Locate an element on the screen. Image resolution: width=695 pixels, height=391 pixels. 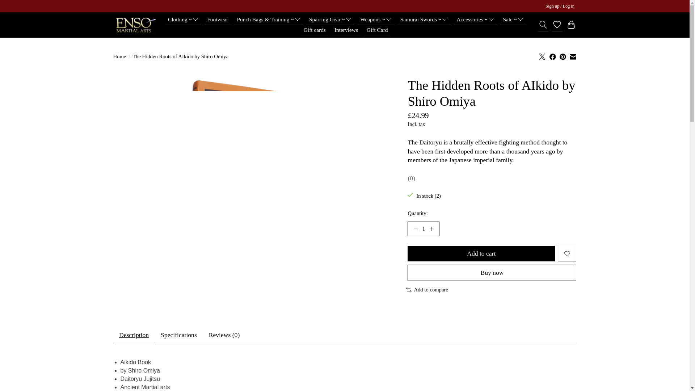
Enso Martial Arts Shop Bristol for Martial Arts Supplies is located at coordinates (135, 25).